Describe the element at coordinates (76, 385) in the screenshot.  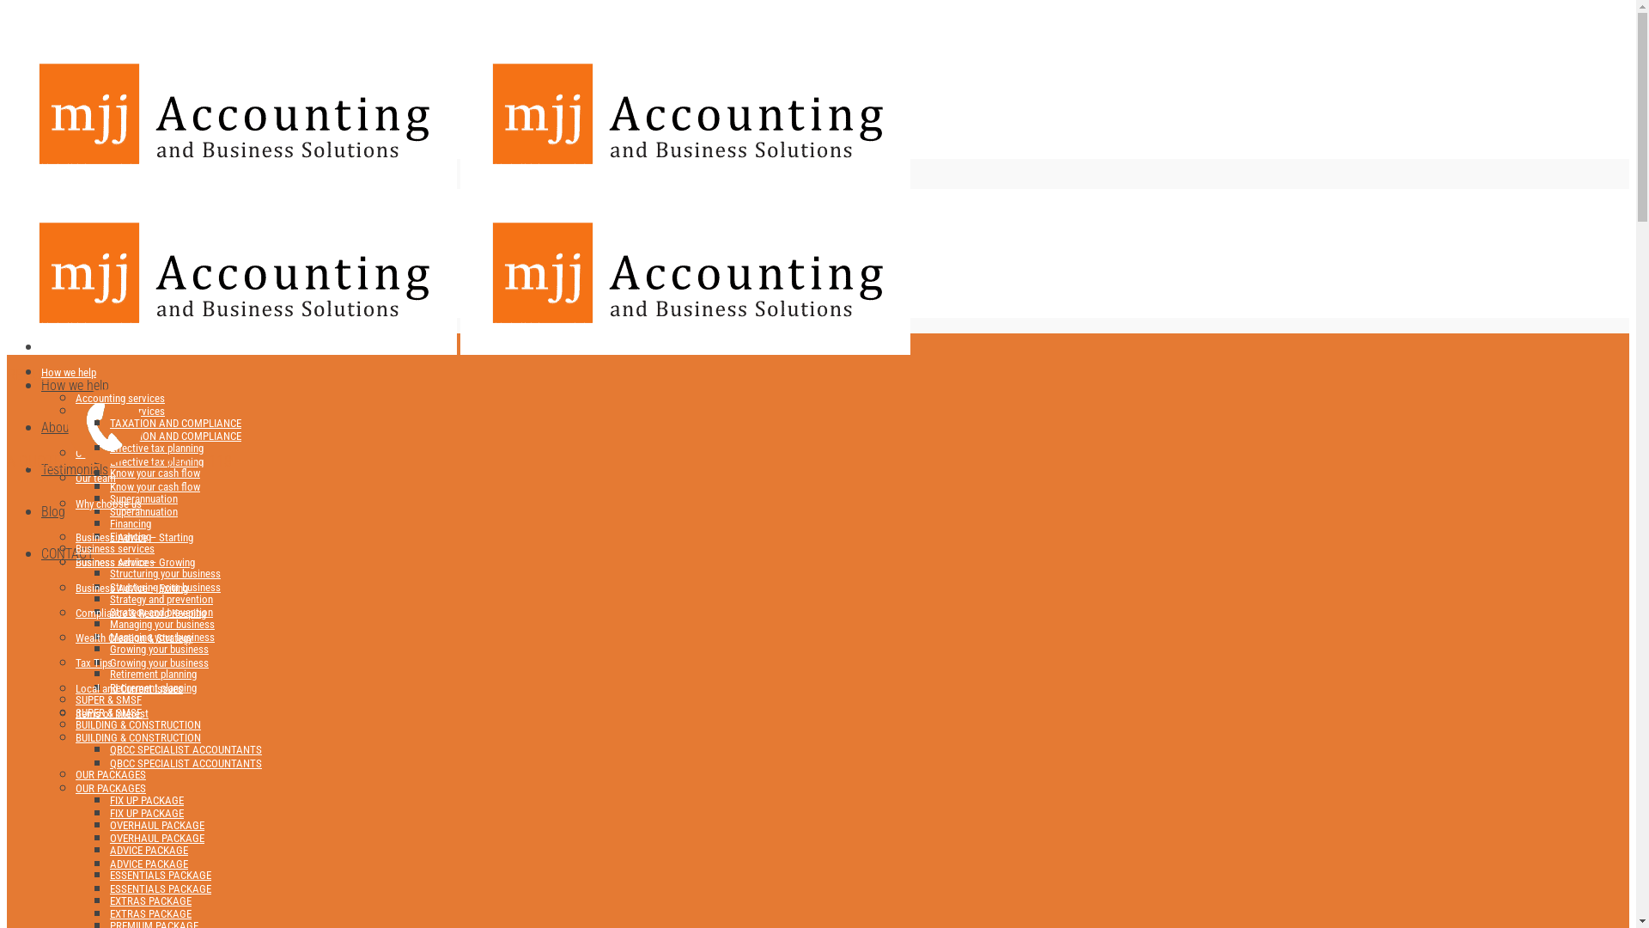
I see `How we help` at that location.